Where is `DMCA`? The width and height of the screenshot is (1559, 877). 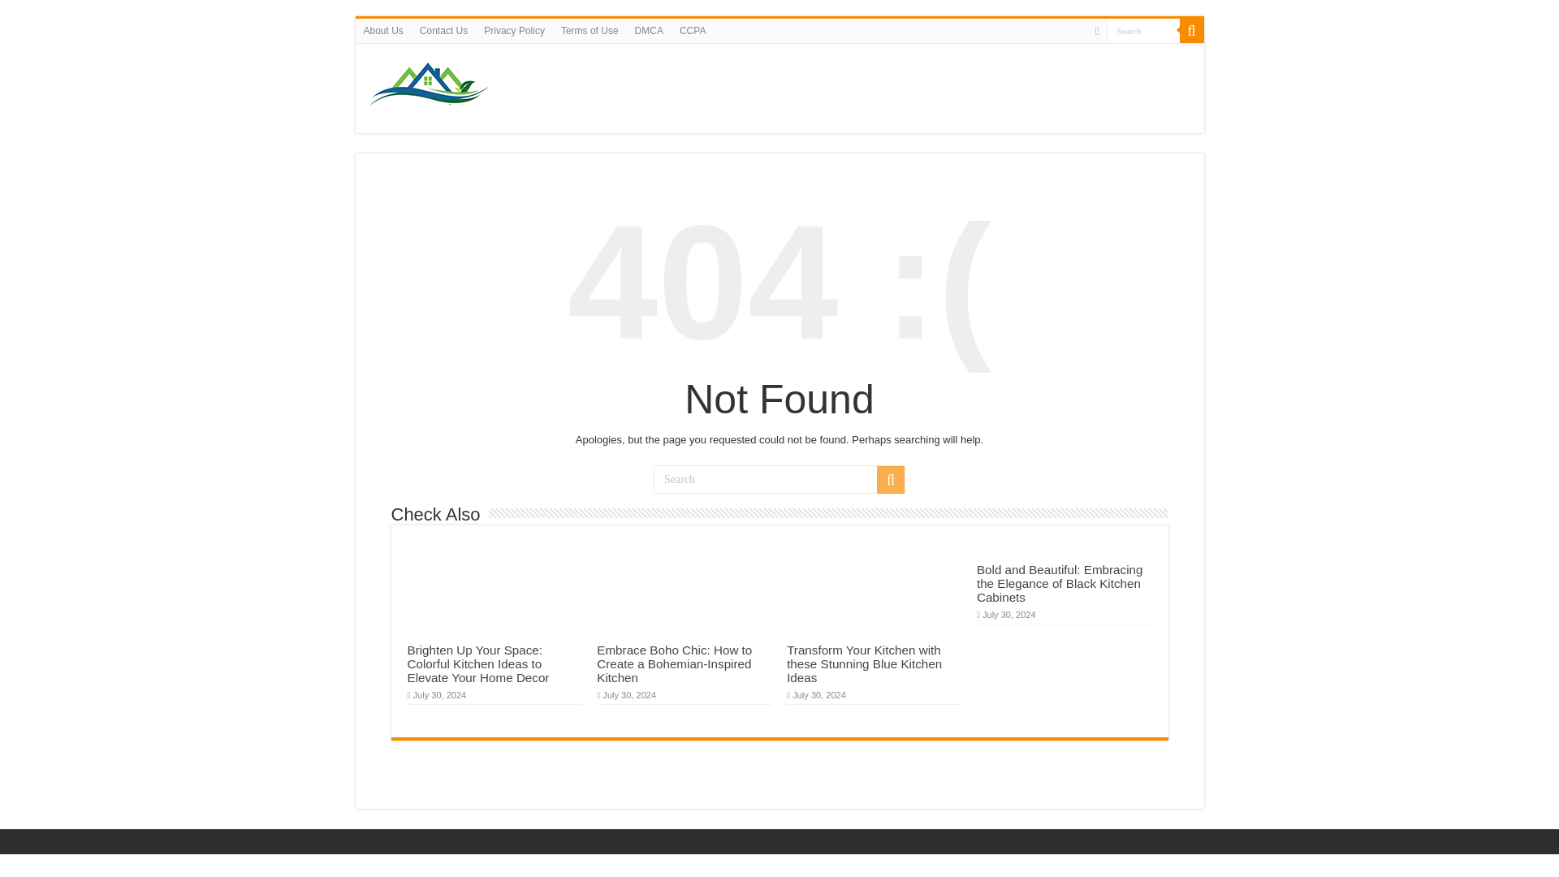
DMCA is located at coordinates (649, 30).